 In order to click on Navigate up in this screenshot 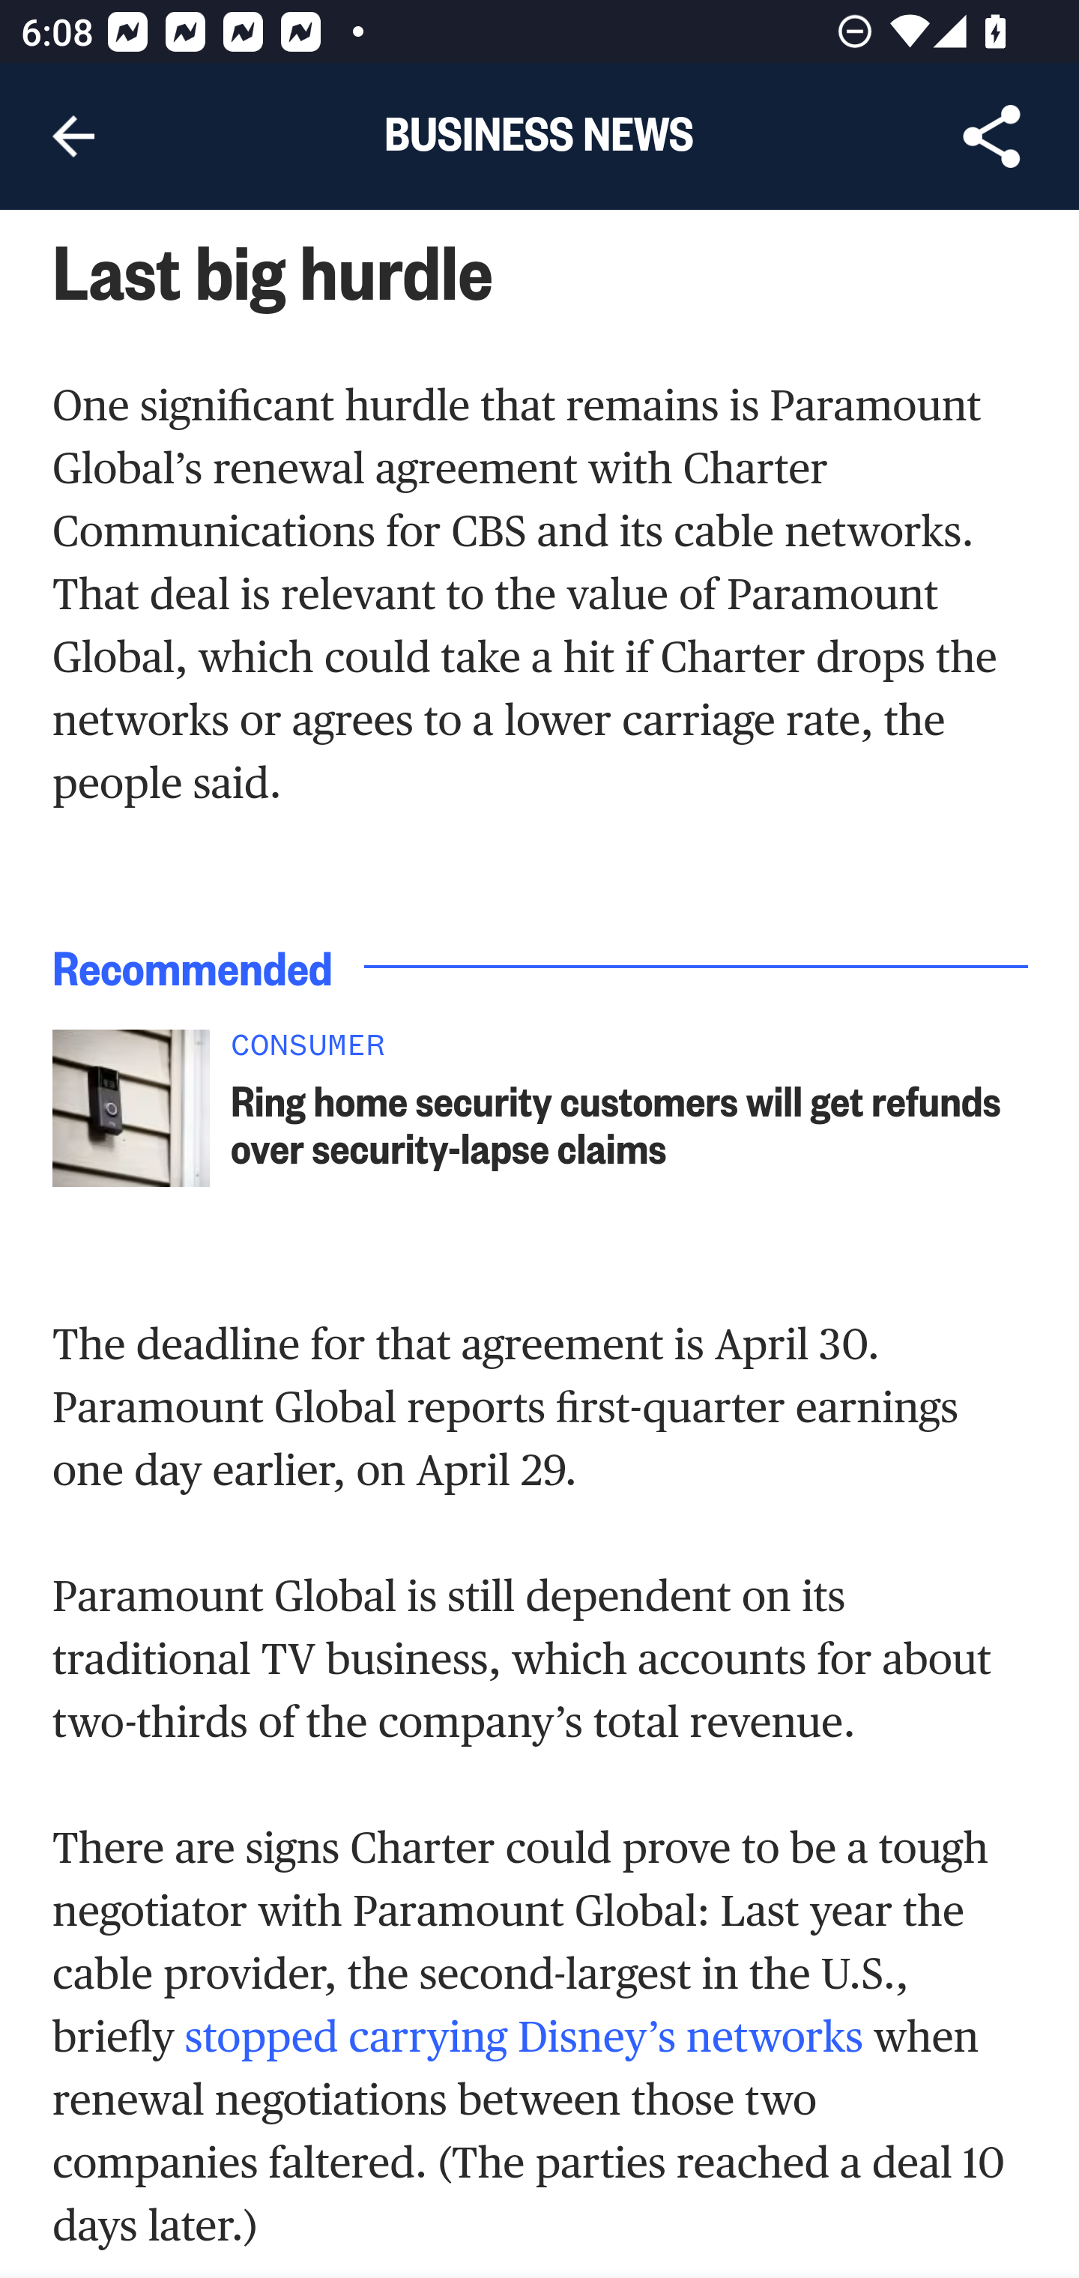, I will do `click(73, 136)`.